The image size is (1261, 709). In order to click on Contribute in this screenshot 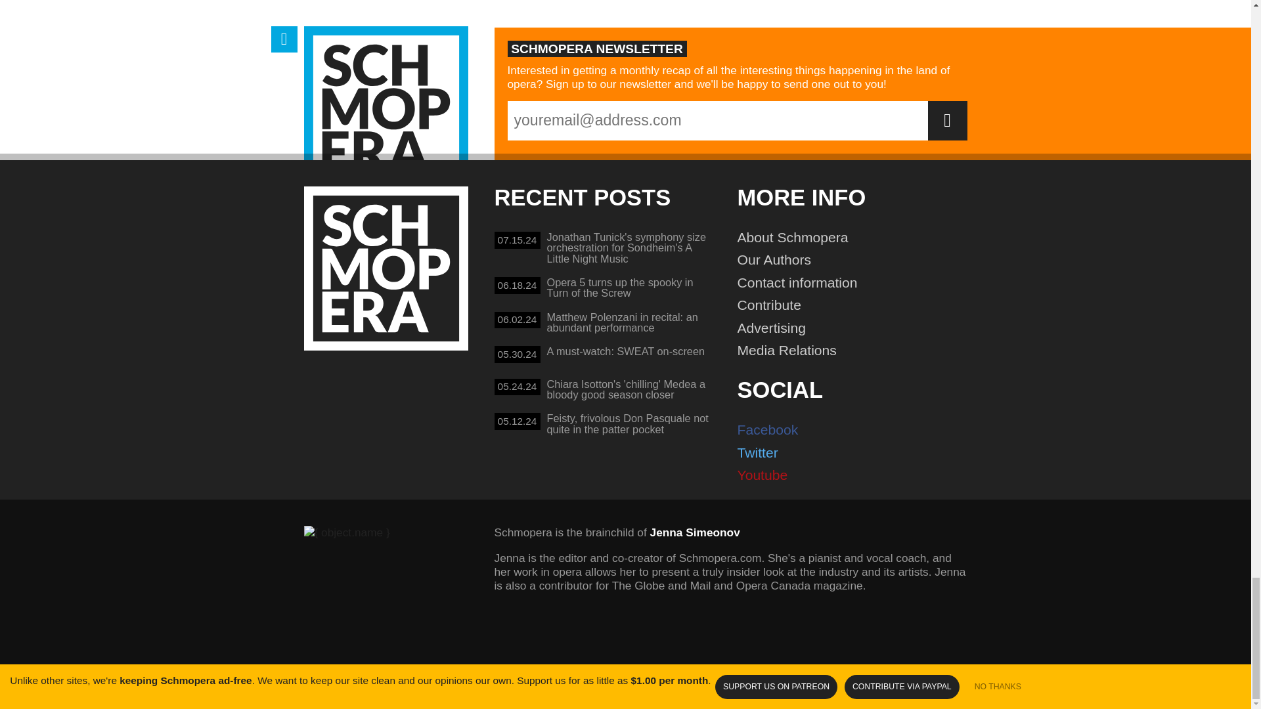, I will do `click(858, 305)`.